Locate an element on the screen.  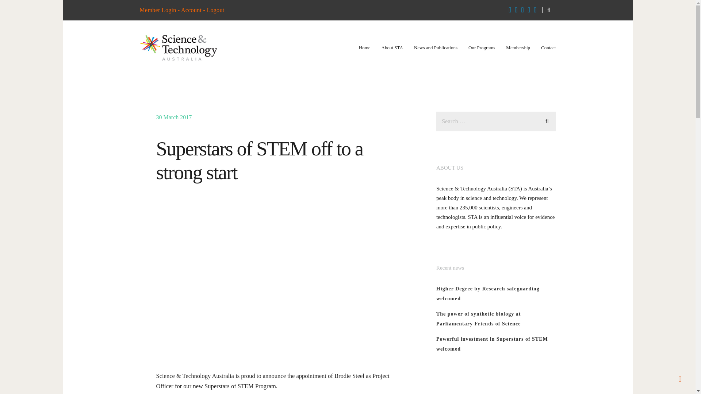
About STA is located at coordinates (392, 47).